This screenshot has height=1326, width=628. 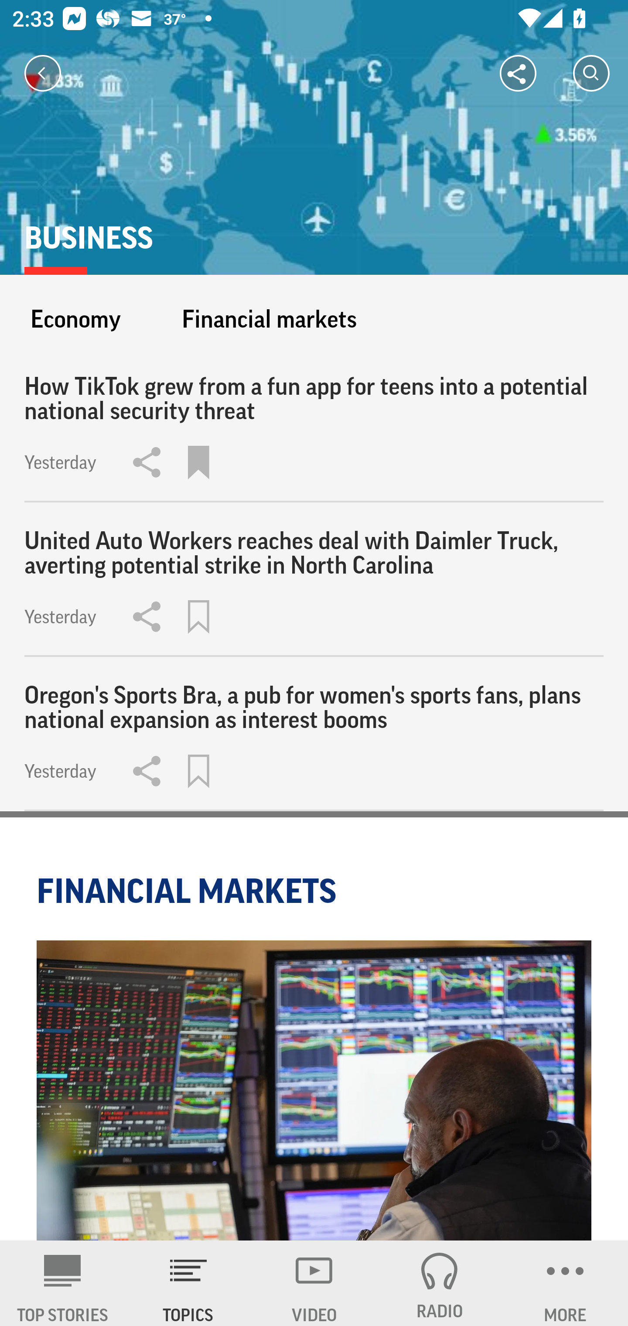 I want to click on FINANCIAL MARKETS, so click(x=189, y=891).